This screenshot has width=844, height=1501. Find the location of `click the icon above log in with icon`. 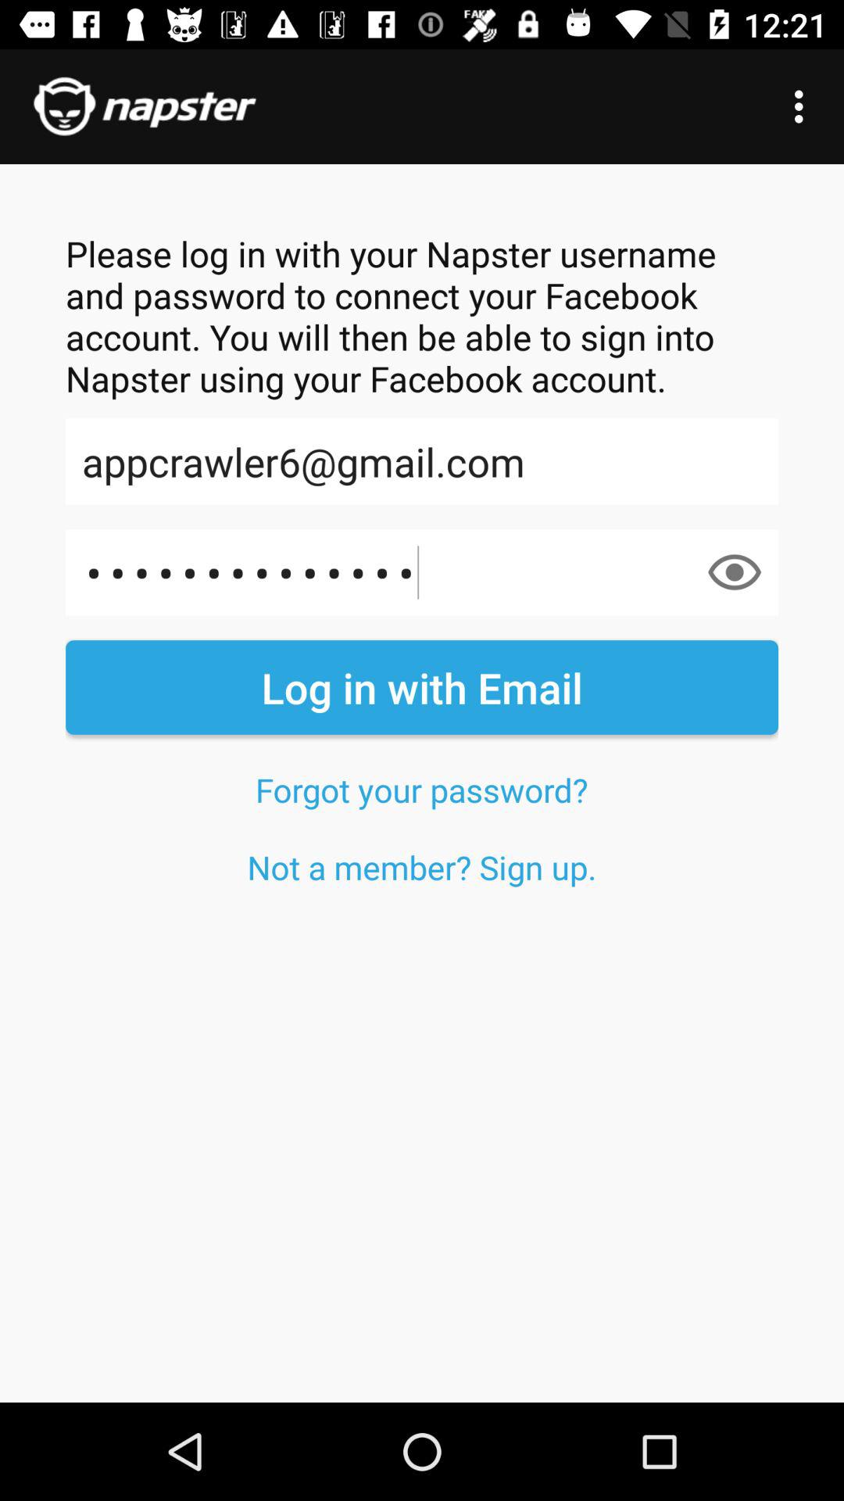

click the icon above log in with icon is located at coordinates (735, 572).